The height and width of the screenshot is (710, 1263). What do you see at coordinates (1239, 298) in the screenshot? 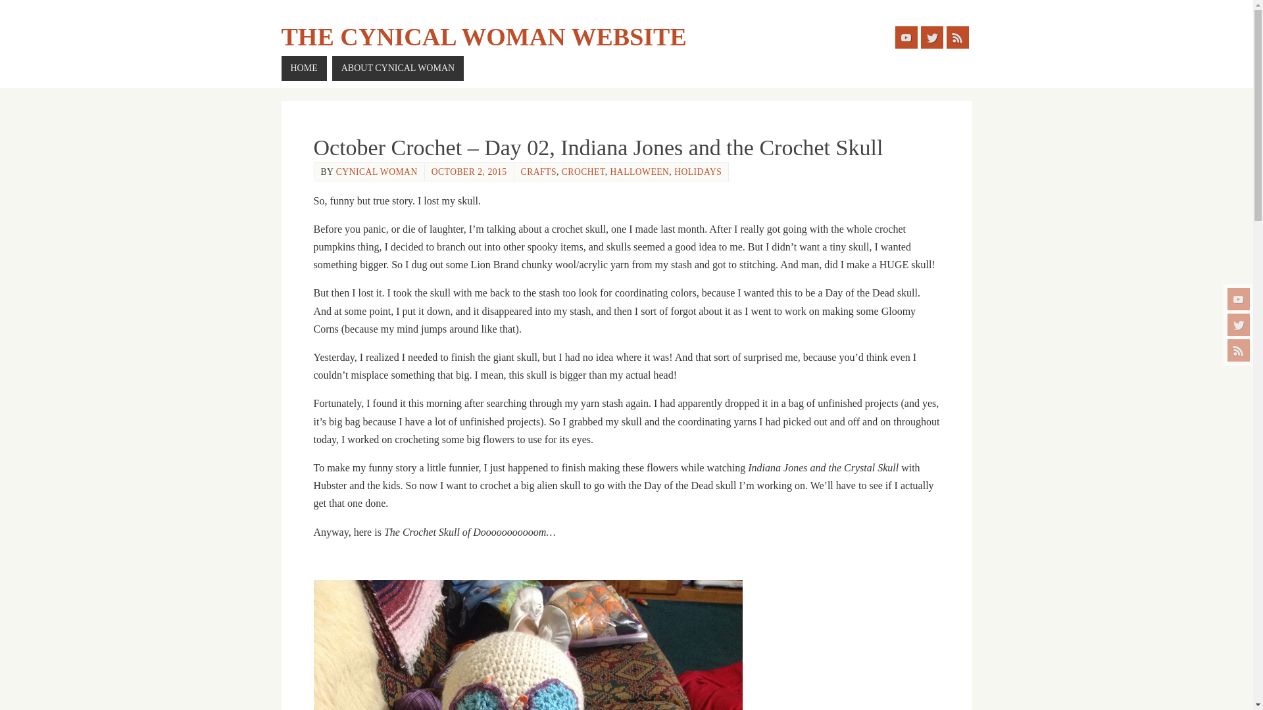
I see `YouTube` at bounding box center [1239, 298].